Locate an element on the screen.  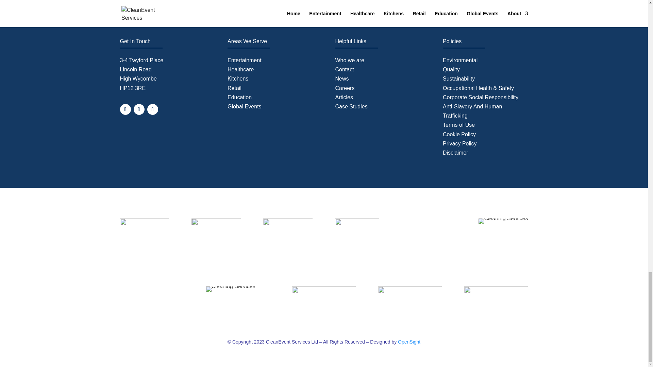
Case Studies is located at coordinates (351, 106).